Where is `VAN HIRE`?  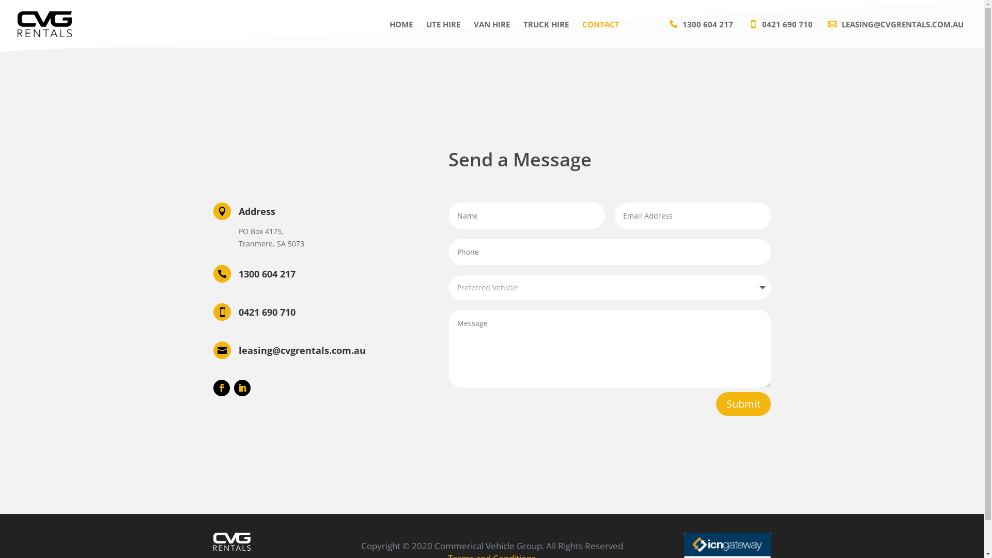
VAN HIRE is located at coordinates (492, 35).